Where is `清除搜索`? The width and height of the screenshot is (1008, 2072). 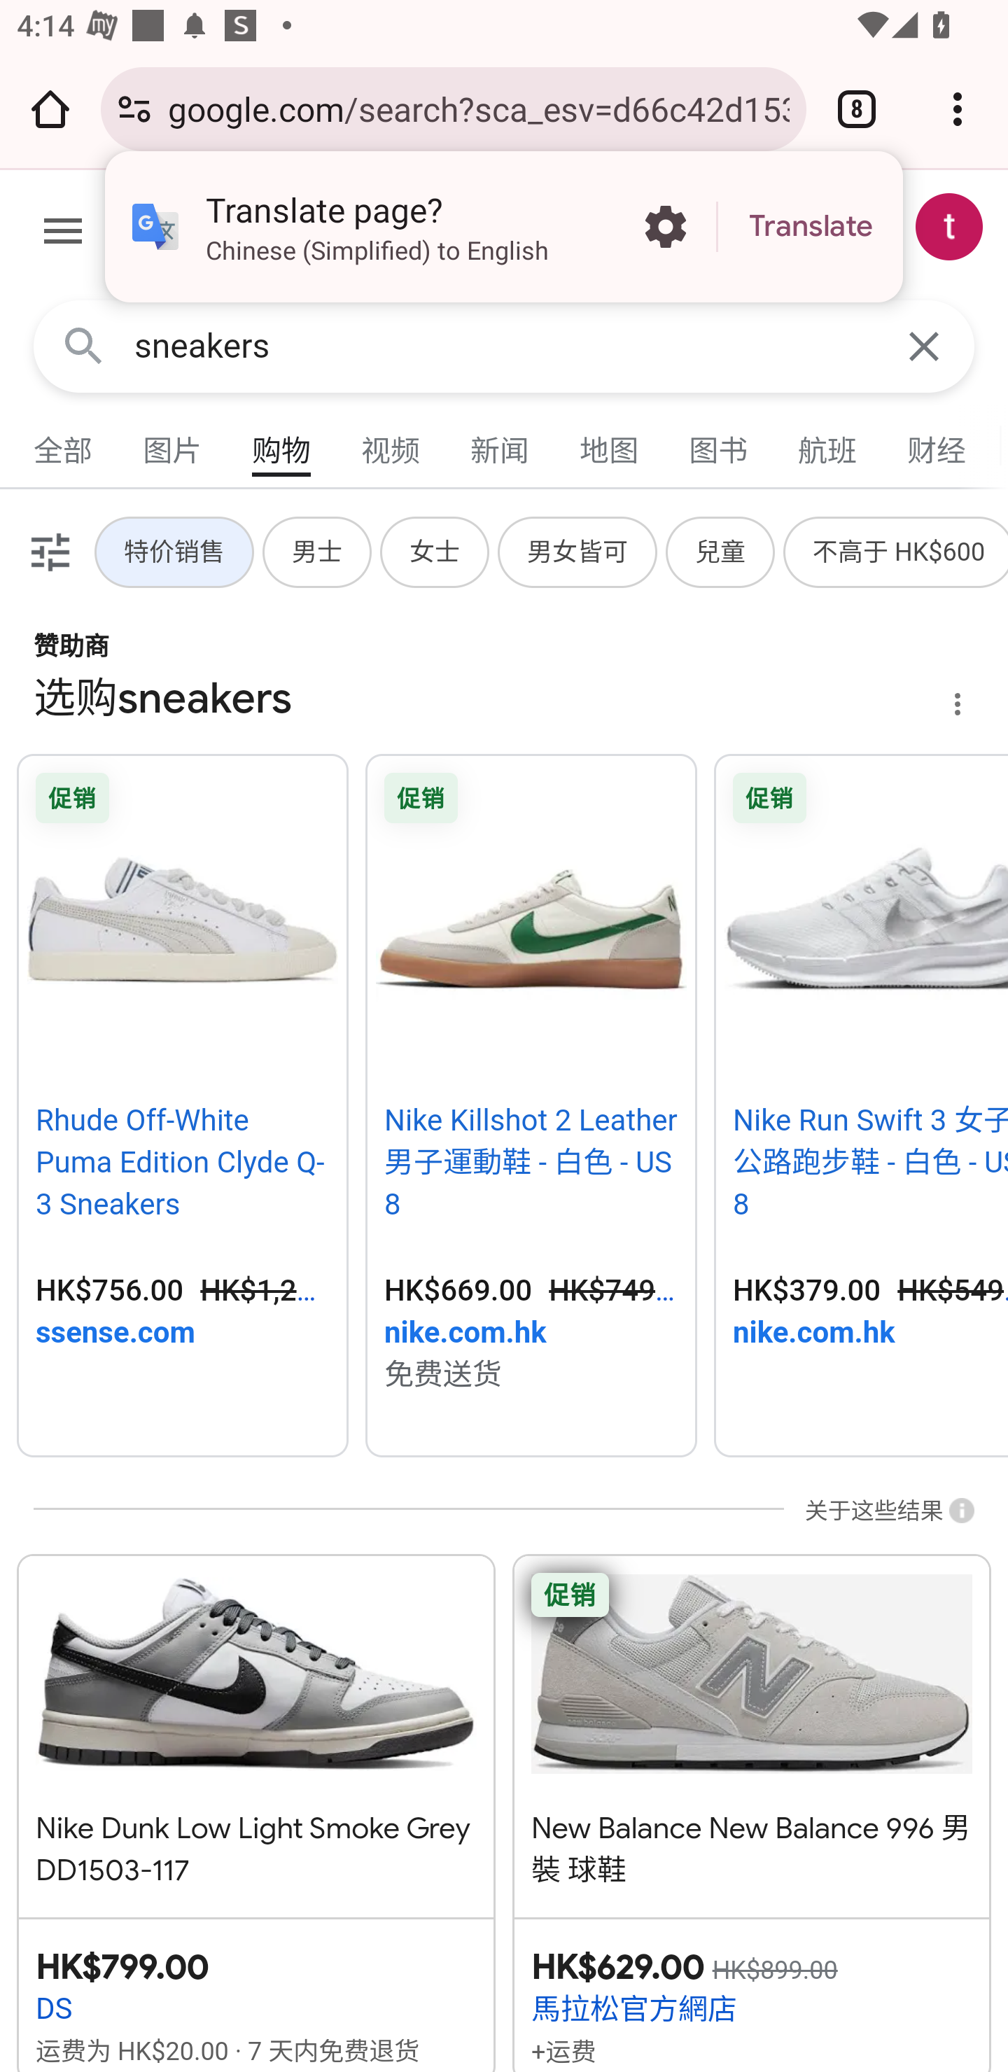
清除搜索 is located at coordinates (924, 347).